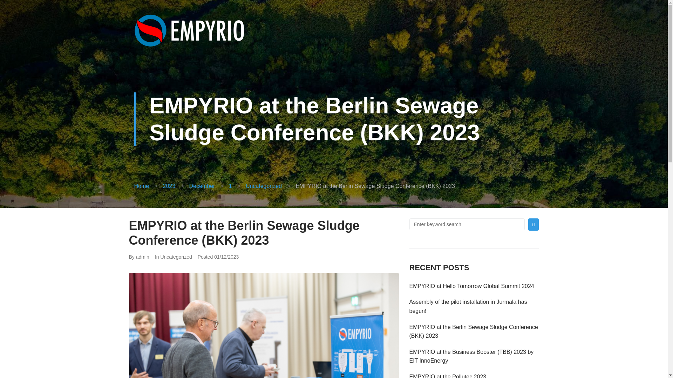  Describe the element at coordinates (230, 186) in the screenshot. I see `1` at that location.